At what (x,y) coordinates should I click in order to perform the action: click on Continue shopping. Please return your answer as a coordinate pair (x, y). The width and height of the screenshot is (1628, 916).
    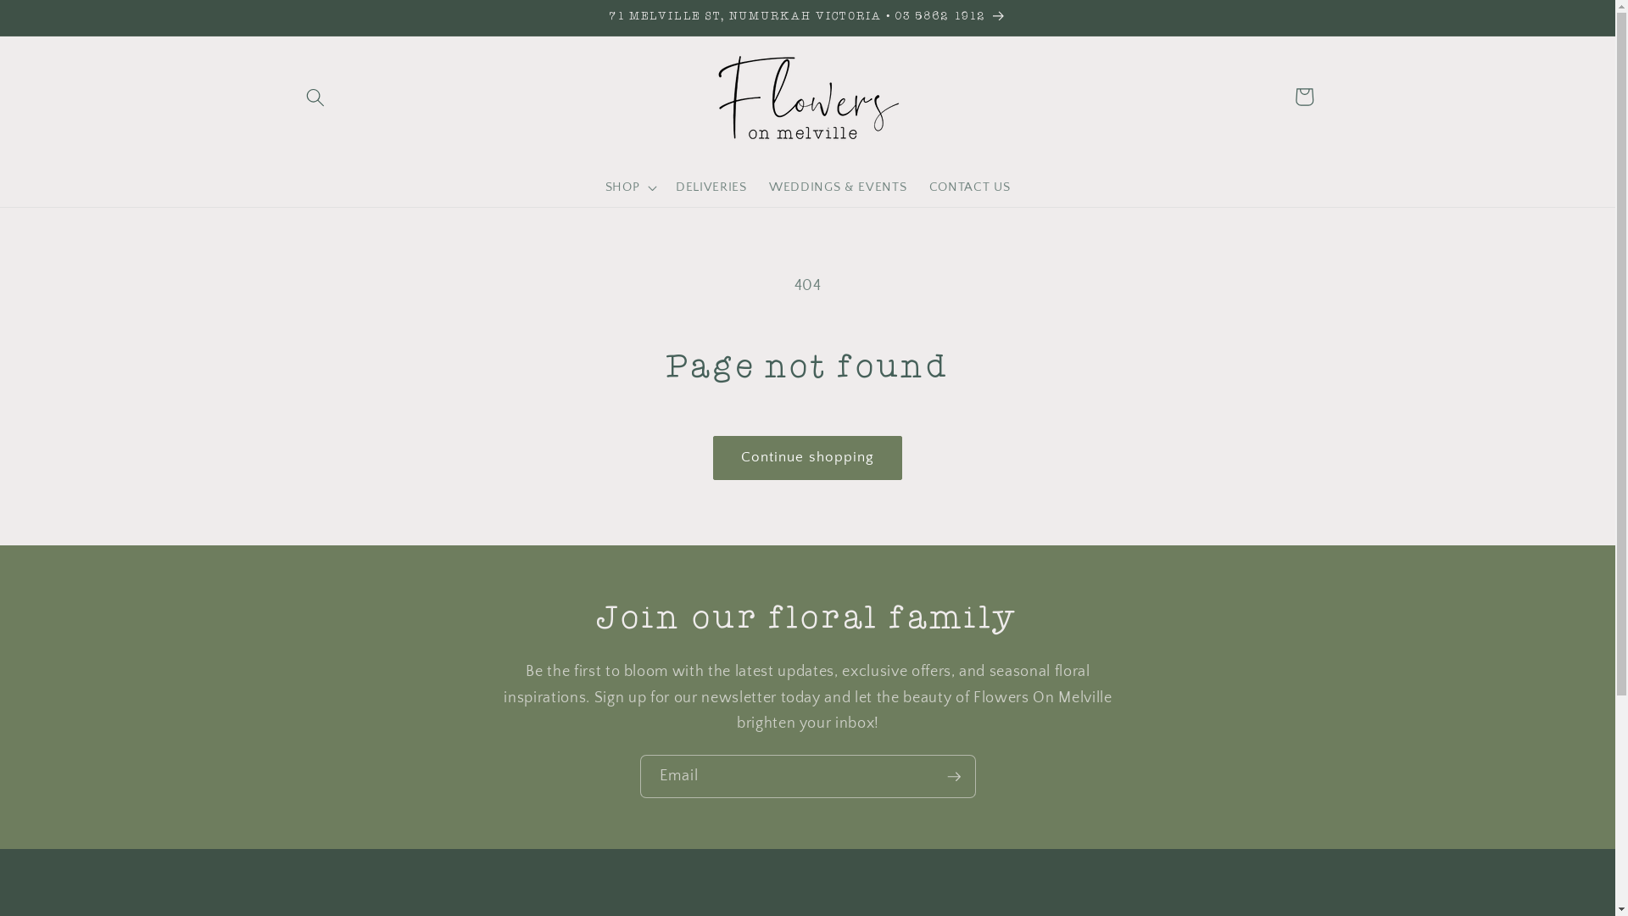
    Looking at the image, I should click on (808, 458).